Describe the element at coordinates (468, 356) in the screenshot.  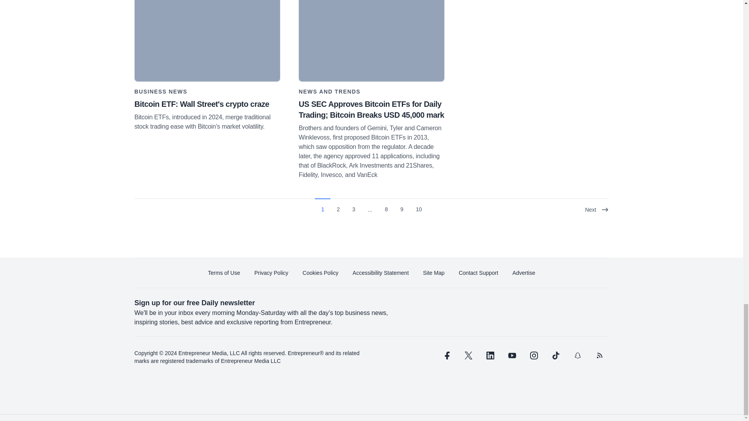
I see `twitter` at that location.